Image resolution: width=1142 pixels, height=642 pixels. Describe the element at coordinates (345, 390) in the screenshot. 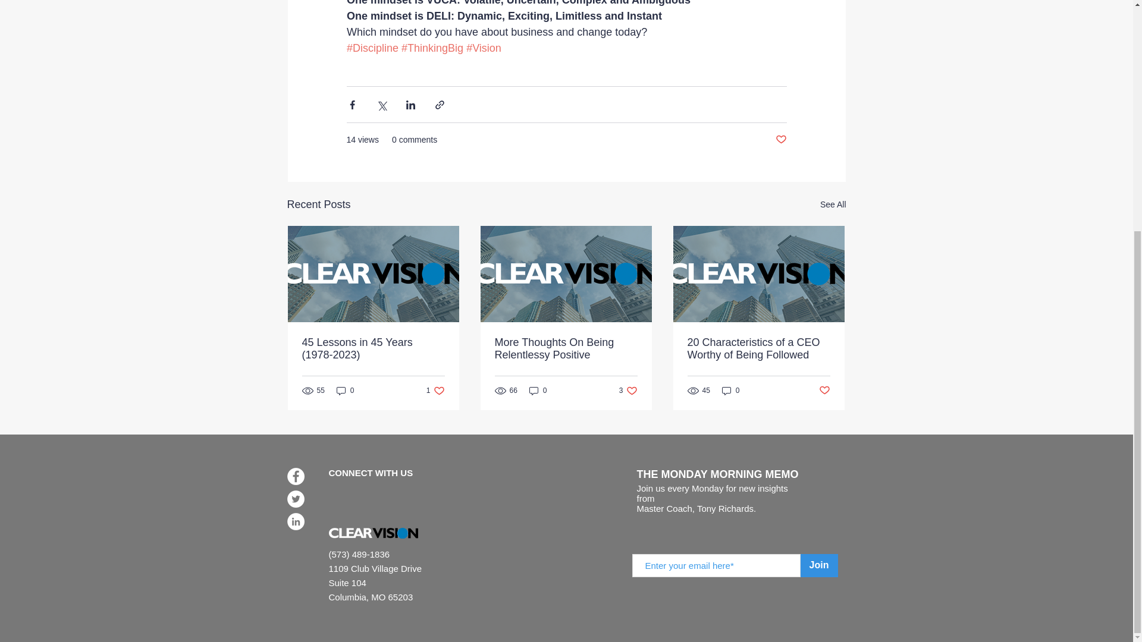

I see `Join` at that location.